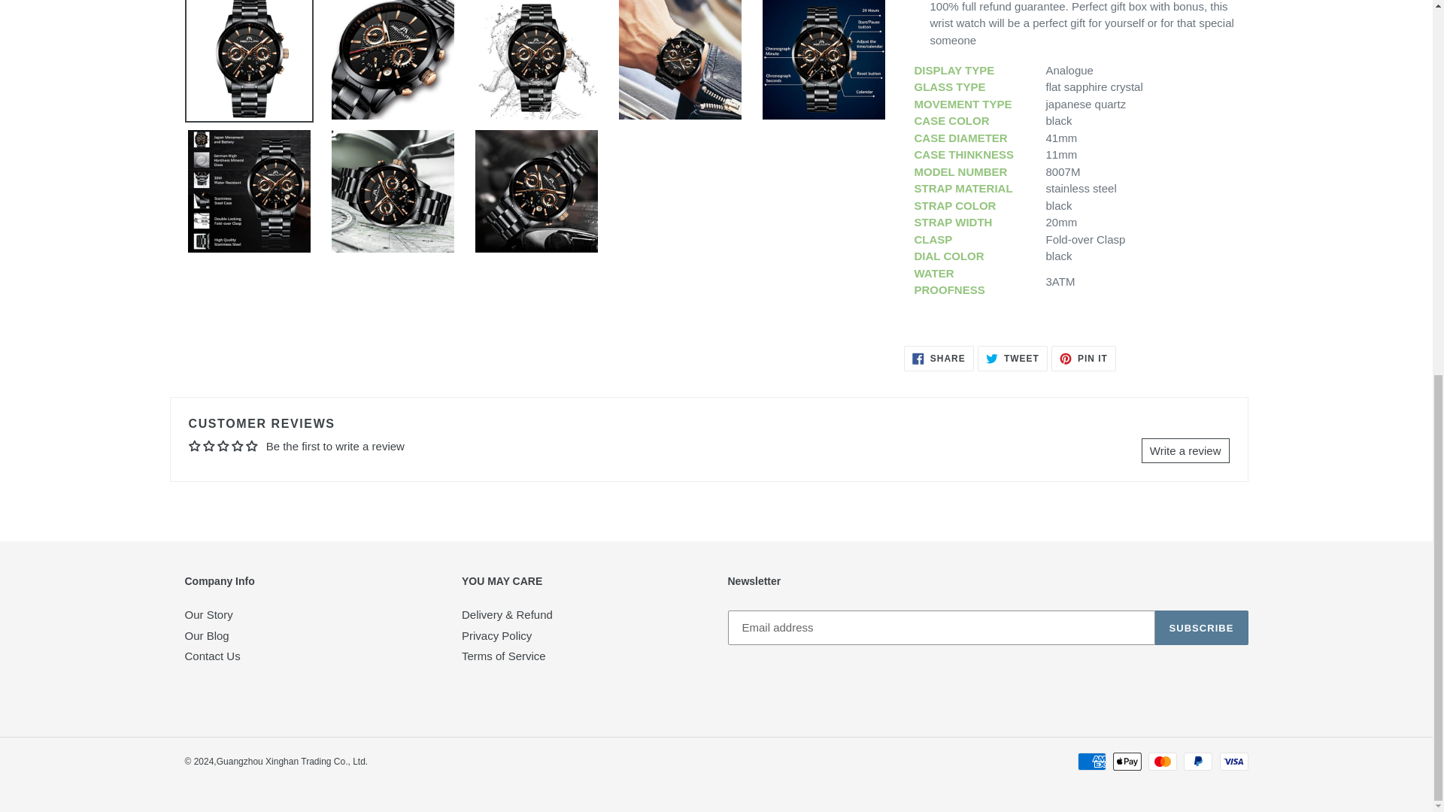  I want to click on Terms of Service, so click(504, 656).